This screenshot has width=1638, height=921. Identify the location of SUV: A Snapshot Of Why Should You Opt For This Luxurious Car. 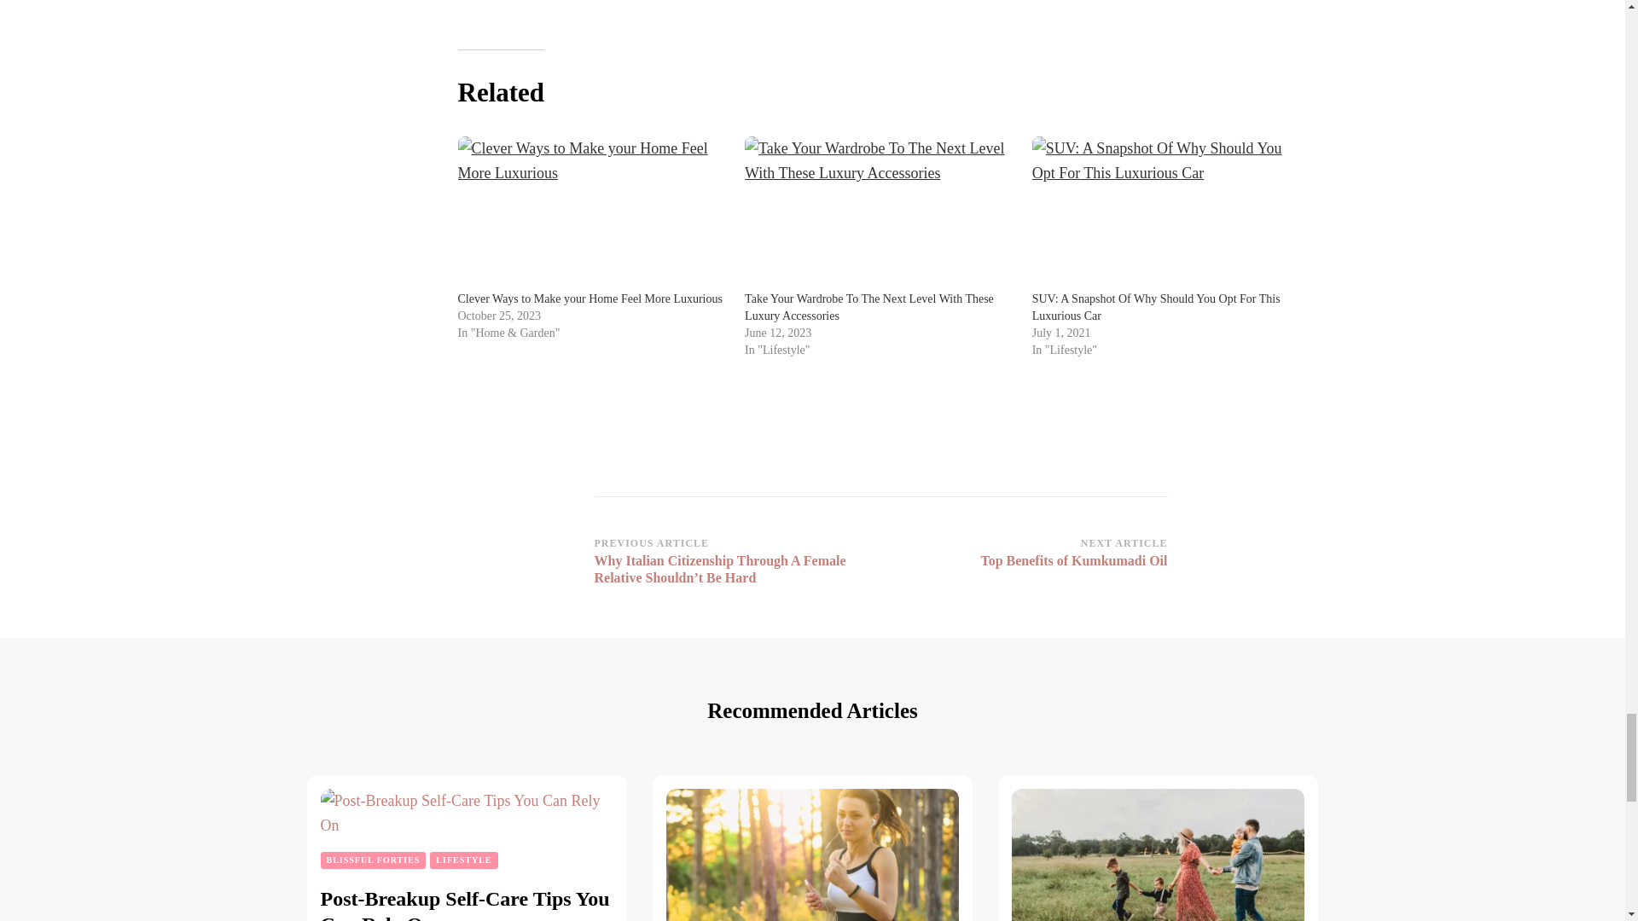
(1167, 213).